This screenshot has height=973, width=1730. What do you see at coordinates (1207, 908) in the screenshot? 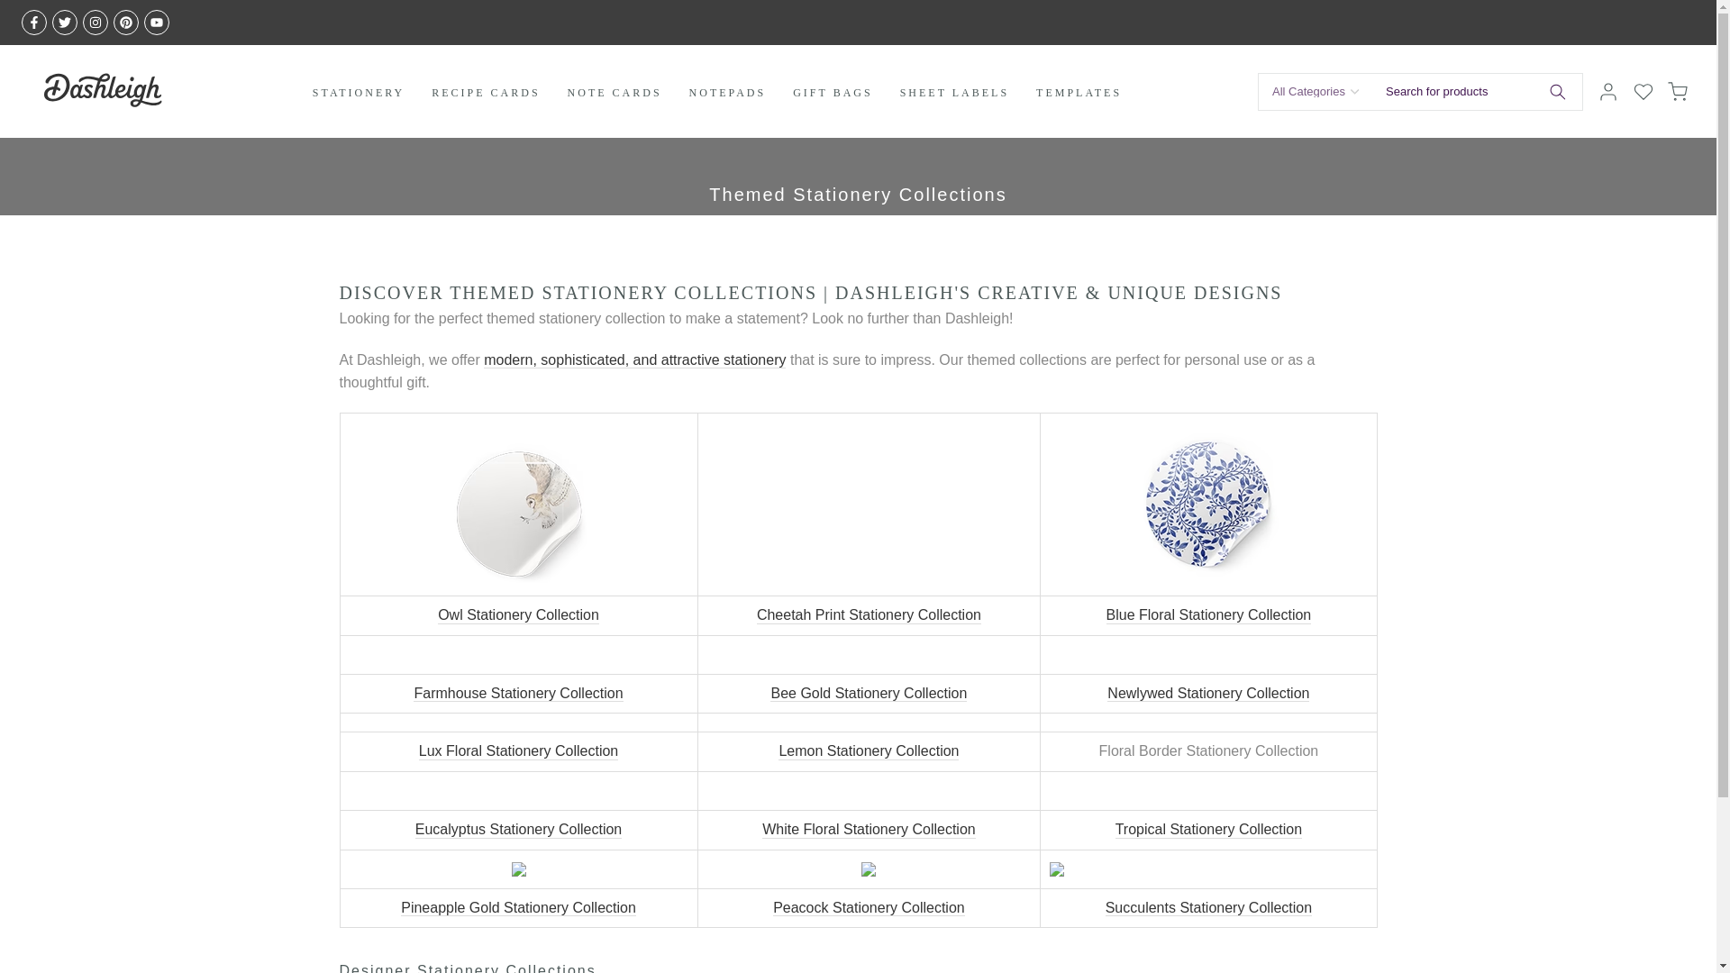
I see `Succulents Stationery Collection` at bounding box center [1207, 908].